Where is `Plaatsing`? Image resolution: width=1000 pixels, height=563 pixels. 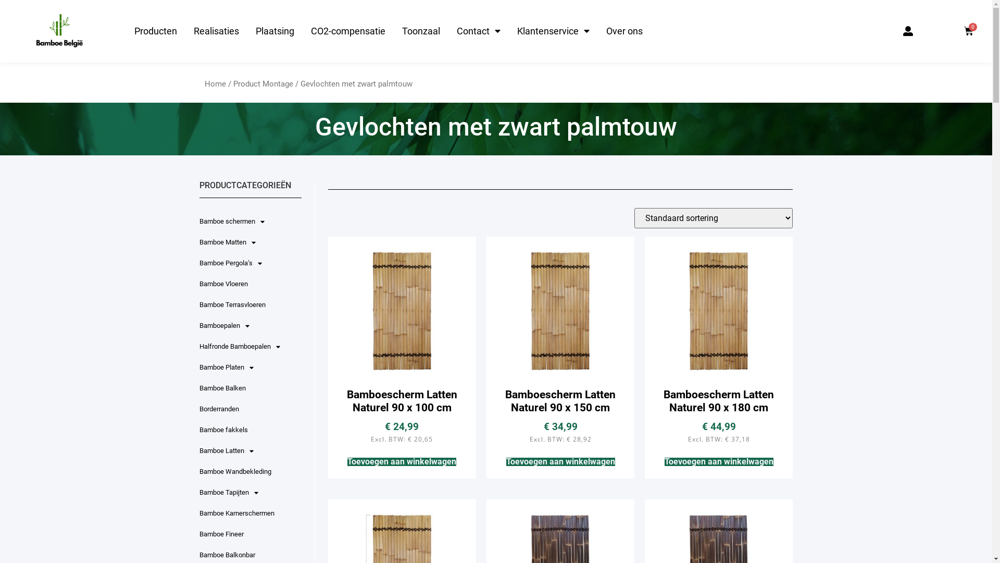 Plaatsing is located at coordinates (275, 31).